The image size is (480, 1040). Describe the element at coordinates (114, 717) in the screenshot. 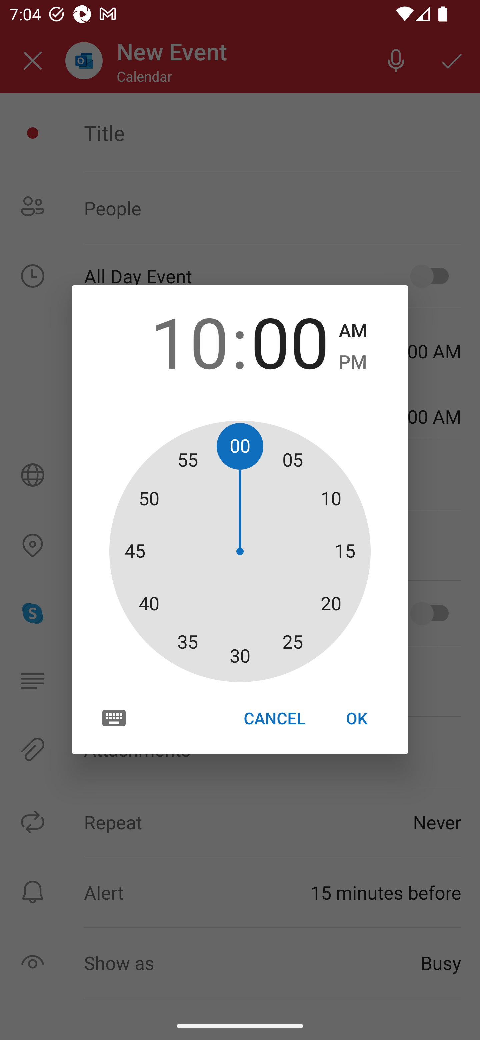

I see `Switch to text input mode for the time input.` at that location.